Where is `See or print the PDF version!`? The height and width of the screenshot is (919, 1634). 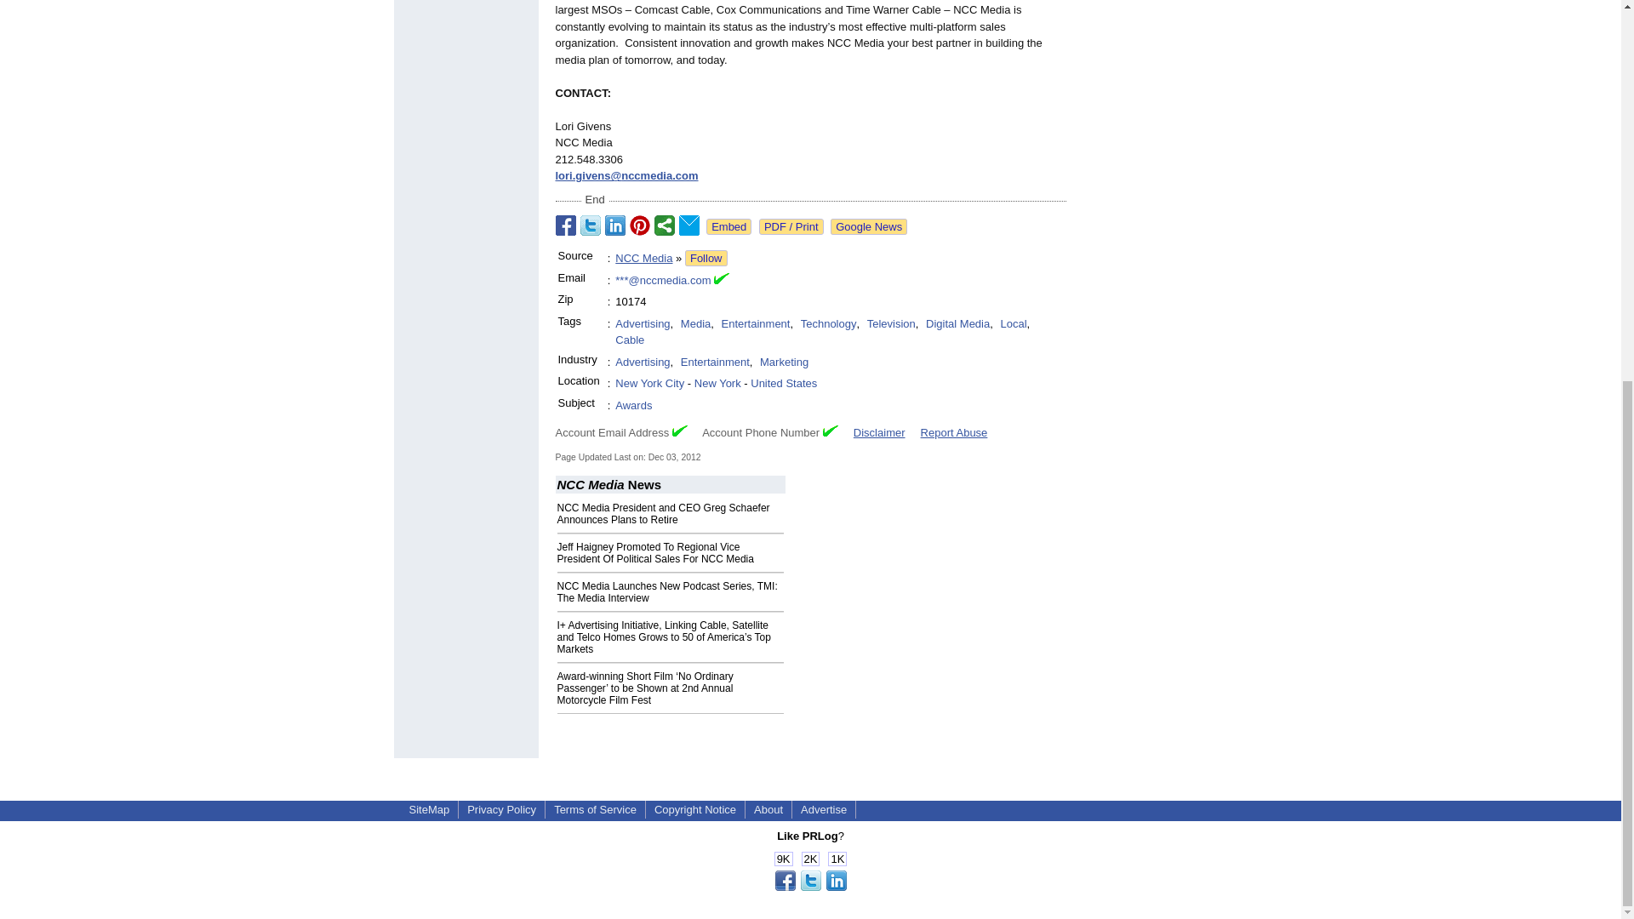 See or print the PDF version! is located at coordinates (791, 226).